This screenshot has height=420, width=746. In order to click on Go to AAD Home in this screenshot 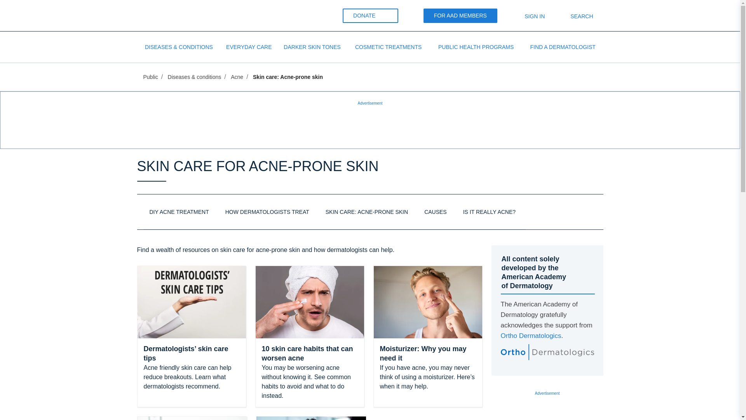, I will do `click(165, 16)`.